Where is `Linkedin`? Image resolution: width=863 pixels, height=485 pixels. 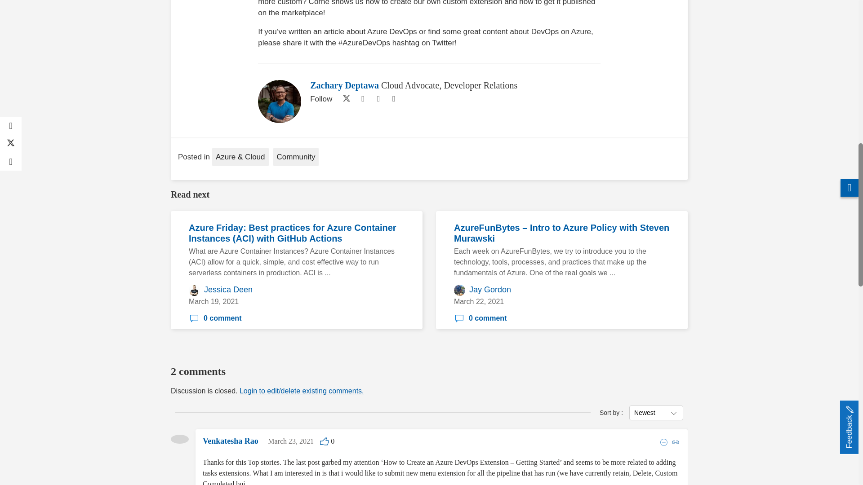 Linkedin is located at coordinates (362, 99).